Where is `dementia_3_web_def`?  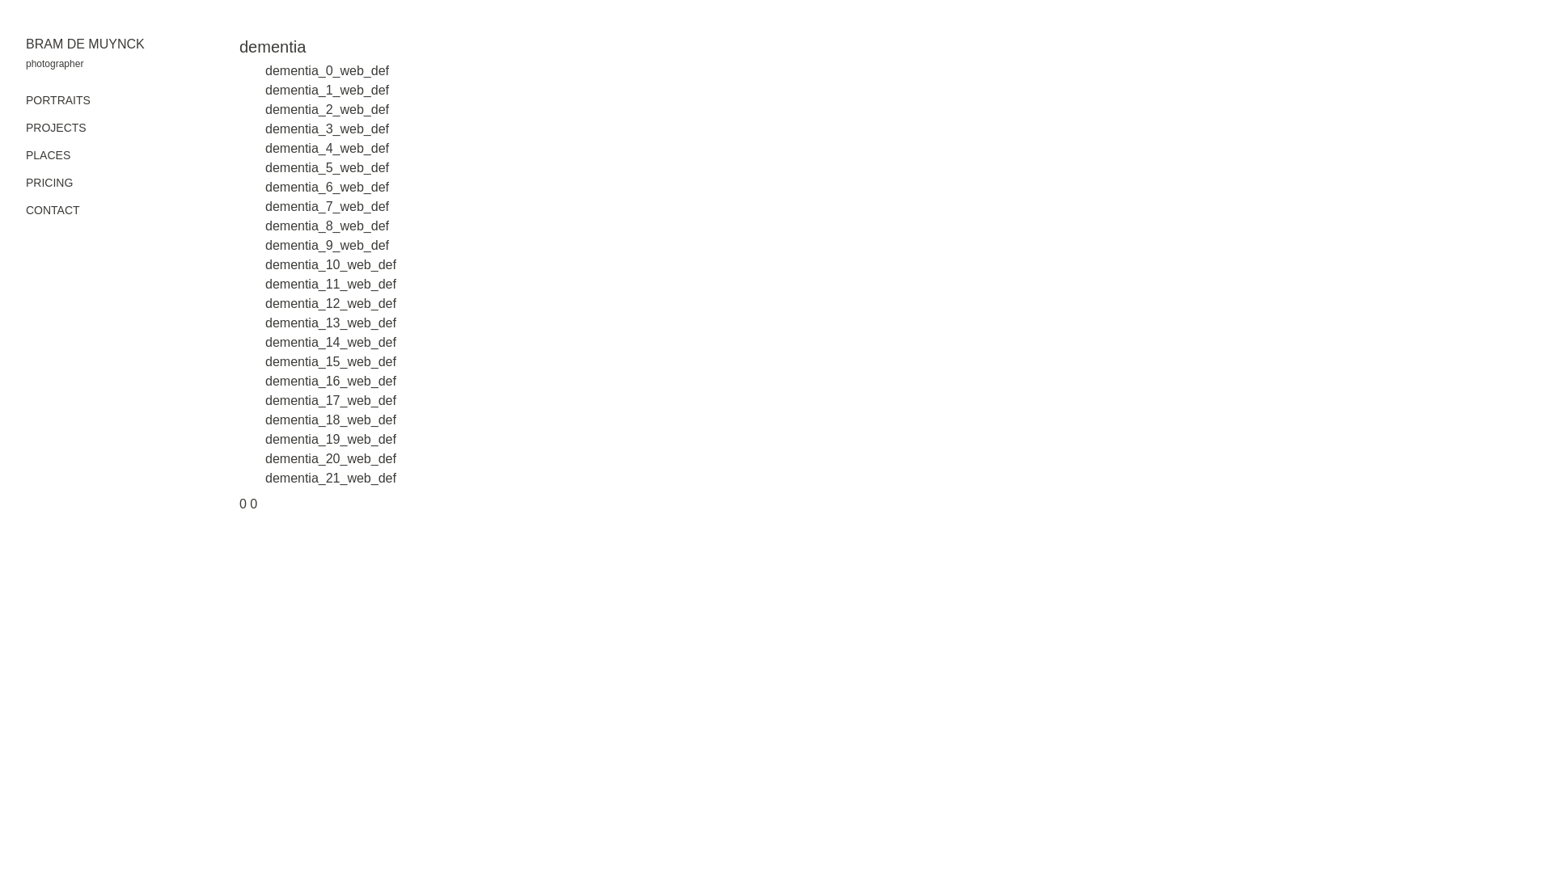
dementia_3_web_def is located at coordinates (327, 129).